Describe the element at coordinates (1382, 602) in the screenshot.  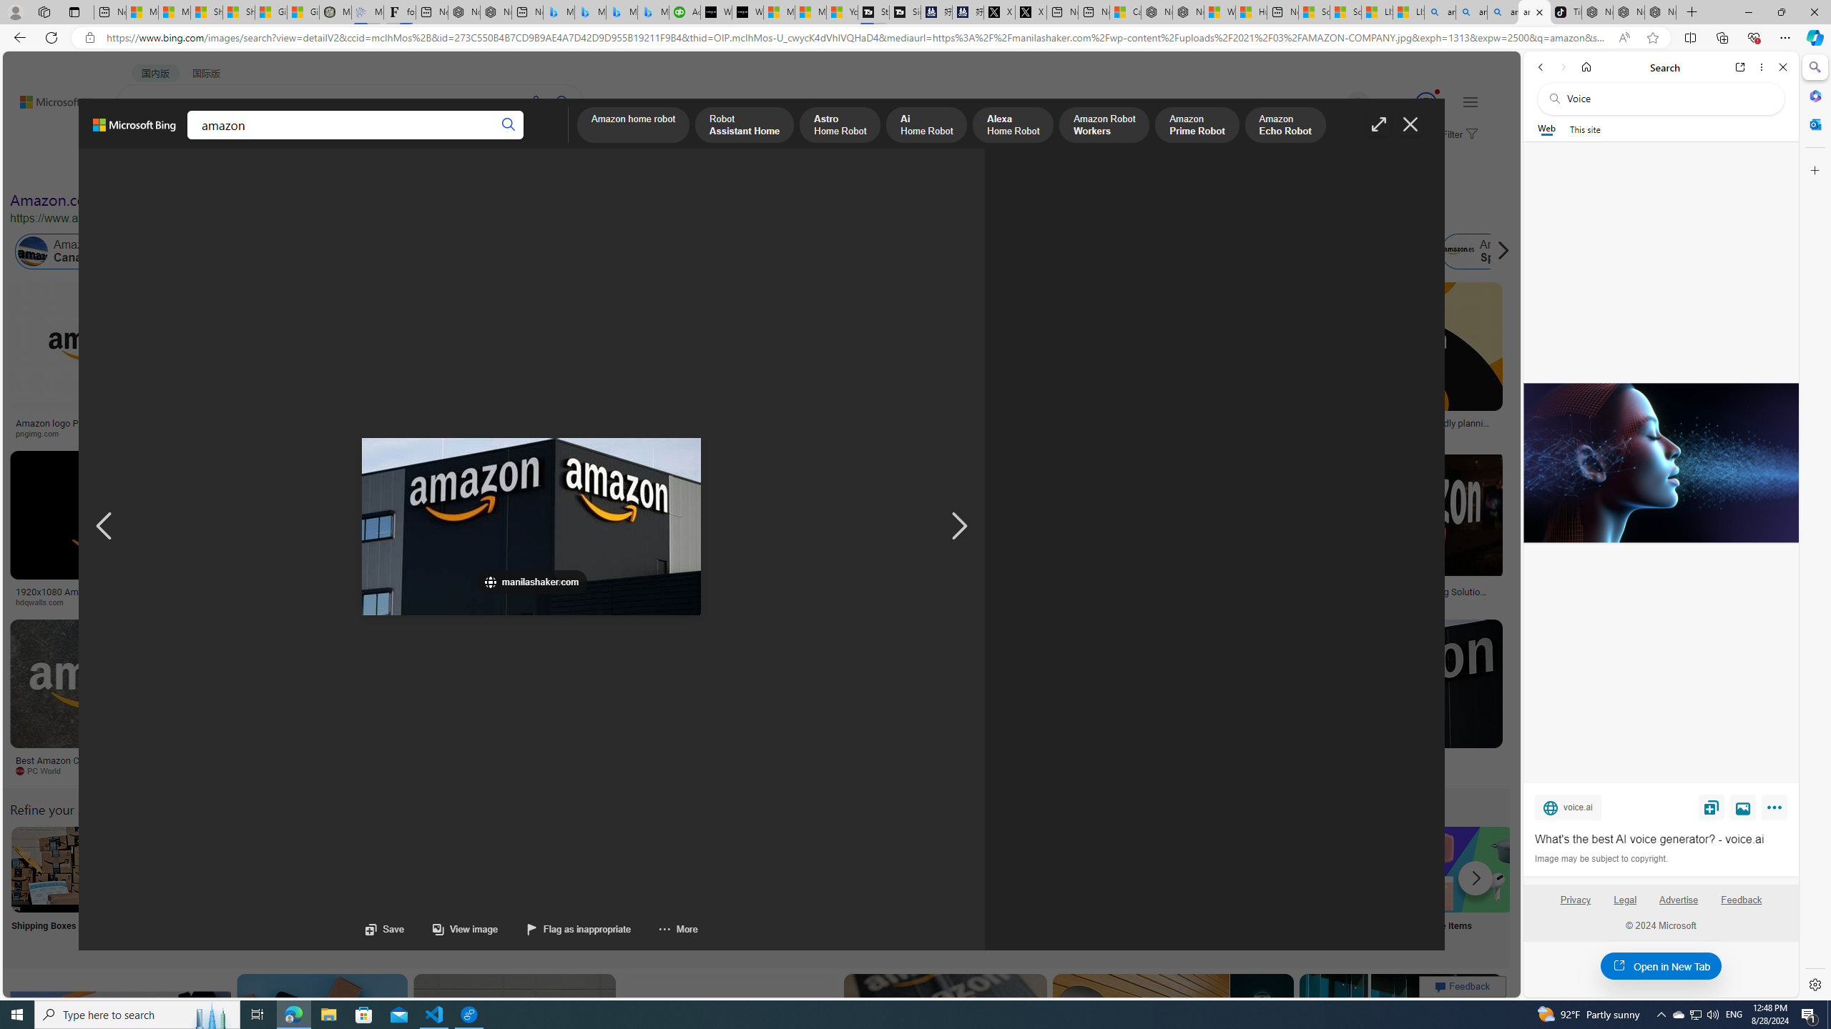
I see `mobilemarketingmagazine.com` at that location.